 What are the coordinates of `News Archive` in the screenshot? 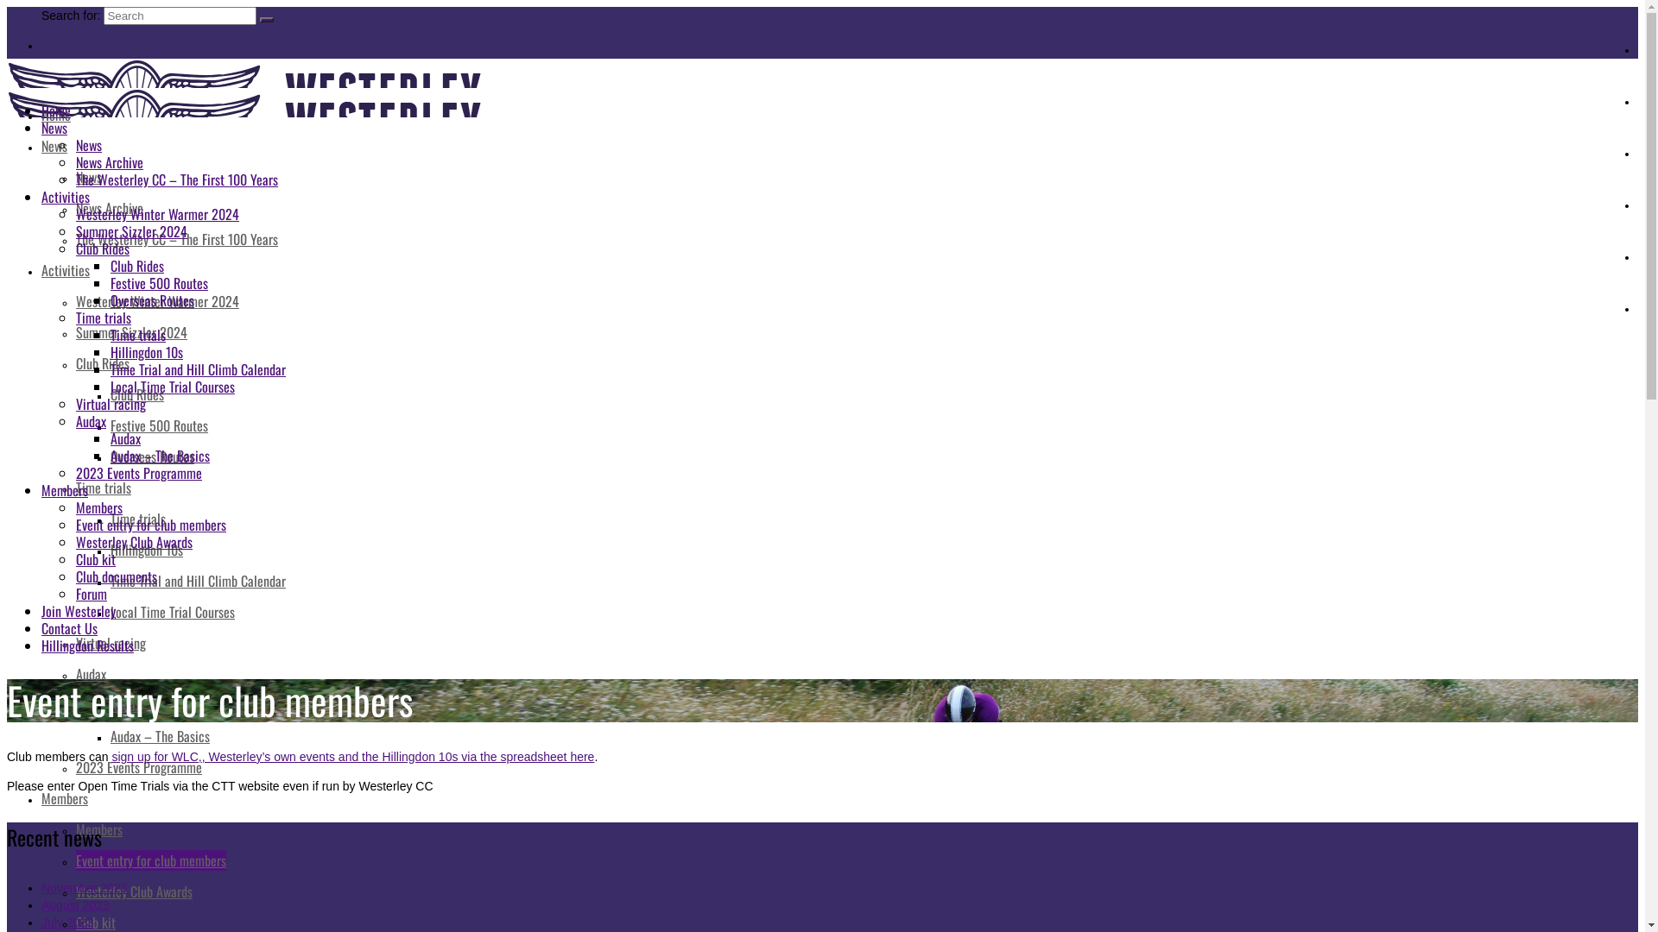 It's located at (110, 208).